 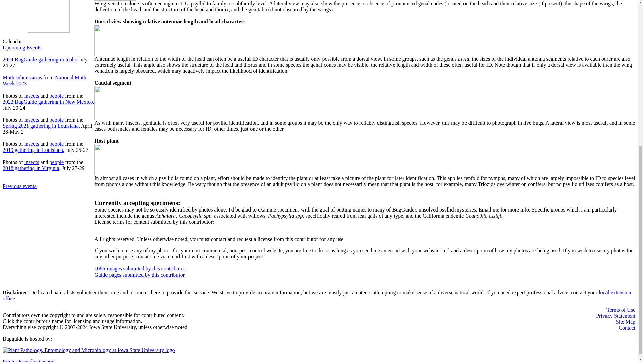 What do you see at coordinates (22, 77) in the screenshot?
I see `Moth submissions` at bounding box center [22, 77].